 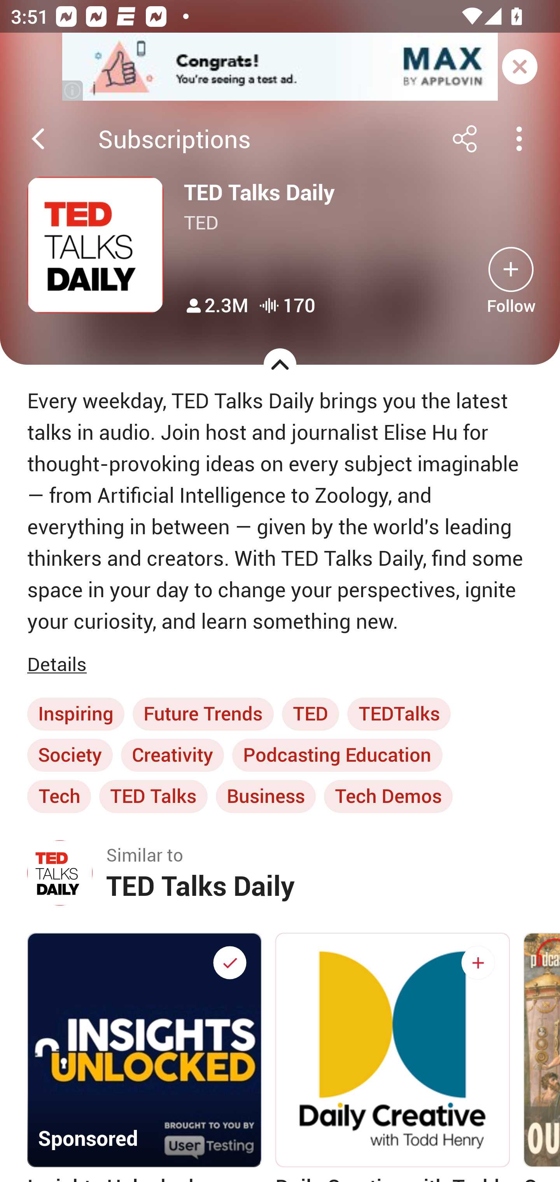 What do you see at coordinates (229, 963) in the screenshot?
I see `Unsubscribe button` at bounding box center [229, 963].